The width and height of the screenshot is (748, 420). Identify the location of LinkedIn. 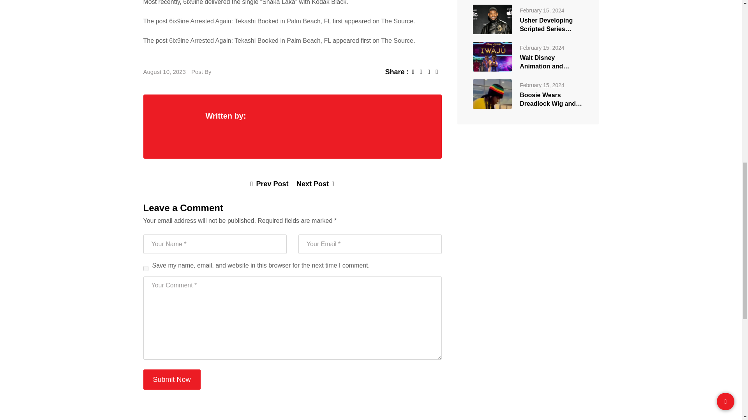
(432, 72).